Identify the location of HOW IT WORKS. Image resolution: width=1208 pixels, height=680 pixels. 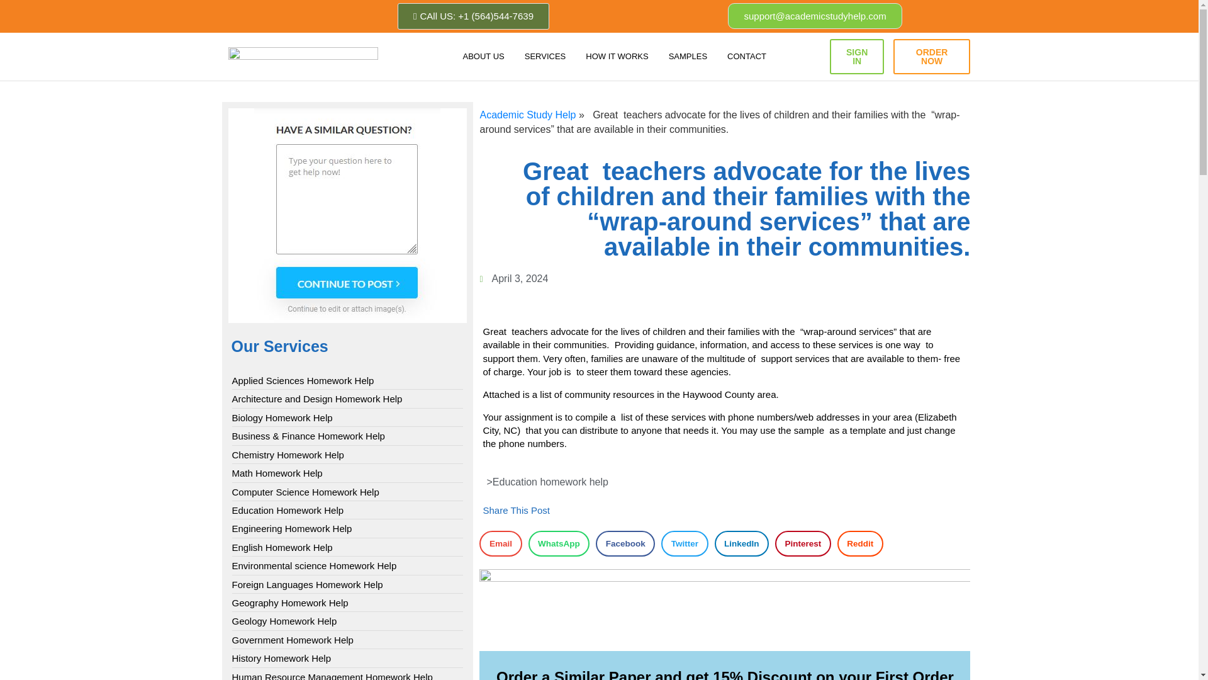
(617, 57).